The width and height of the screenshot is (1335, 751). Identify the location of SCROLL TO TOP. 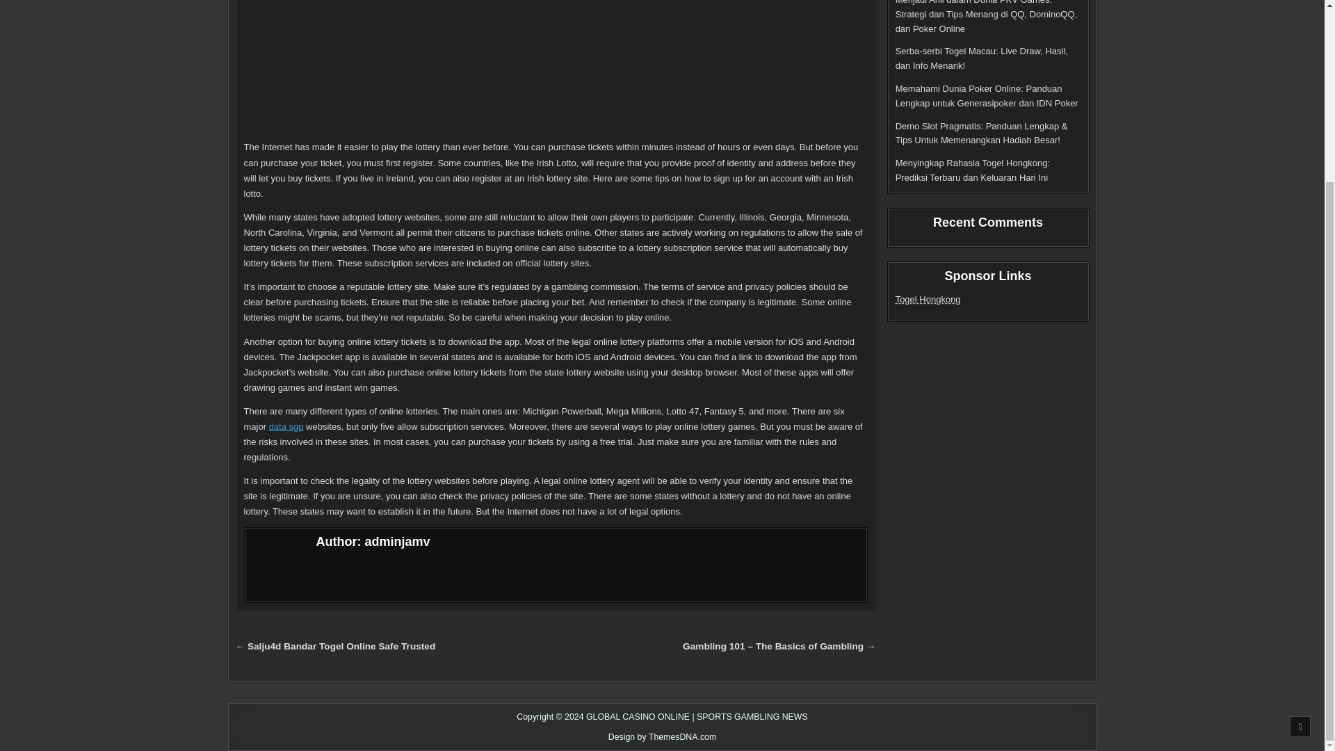
(1300, 495).